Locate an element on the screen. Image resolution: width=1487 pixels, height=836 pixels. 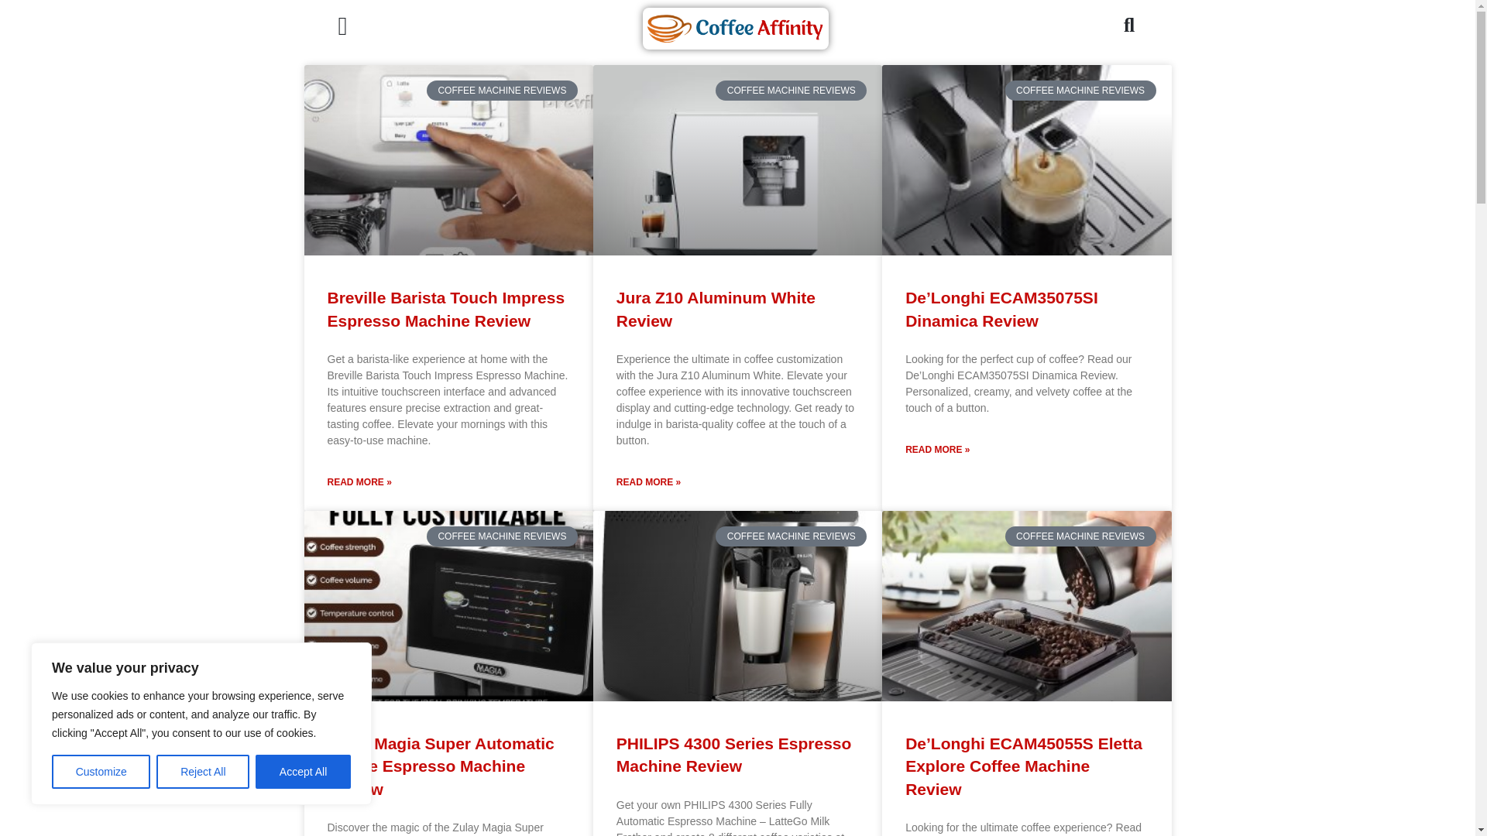
PHILIPS 4300 Series Espresso Machine Review is located at coordinates (734, 755).